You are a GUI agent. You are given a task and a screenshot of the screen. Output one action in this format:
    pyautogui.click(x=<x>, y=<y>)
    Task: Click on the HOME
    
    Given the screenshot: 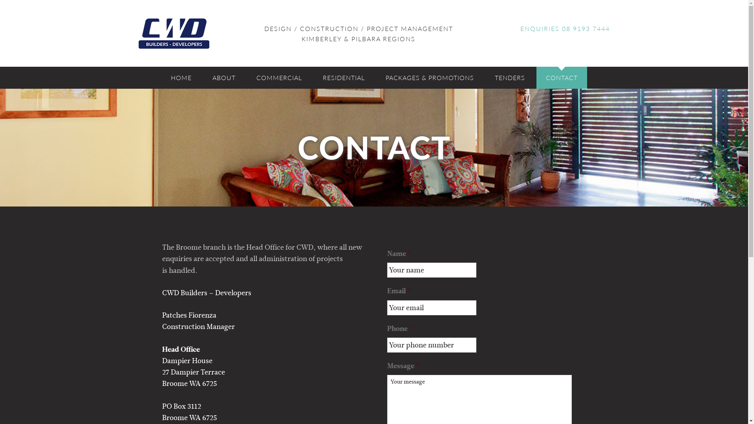 What is the action you would take?
    pyautogui.click(x=181, y=78)
    